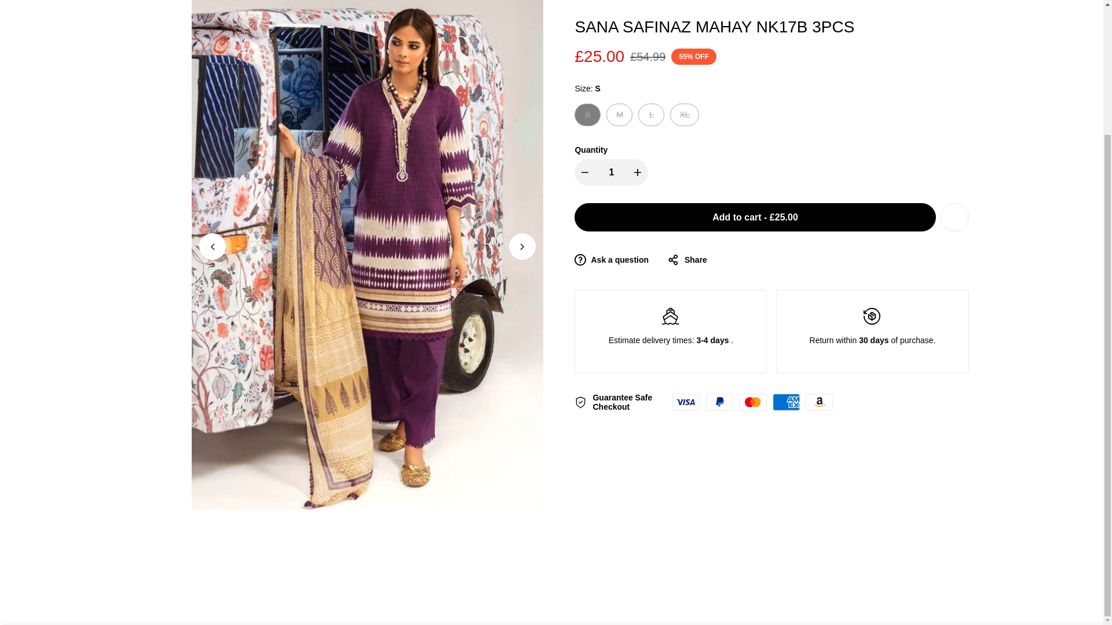 This screenshot has width=1112, height=625. Describe the element at coordinates (686, 368) in the screenshot. I see `Visa` at that location.